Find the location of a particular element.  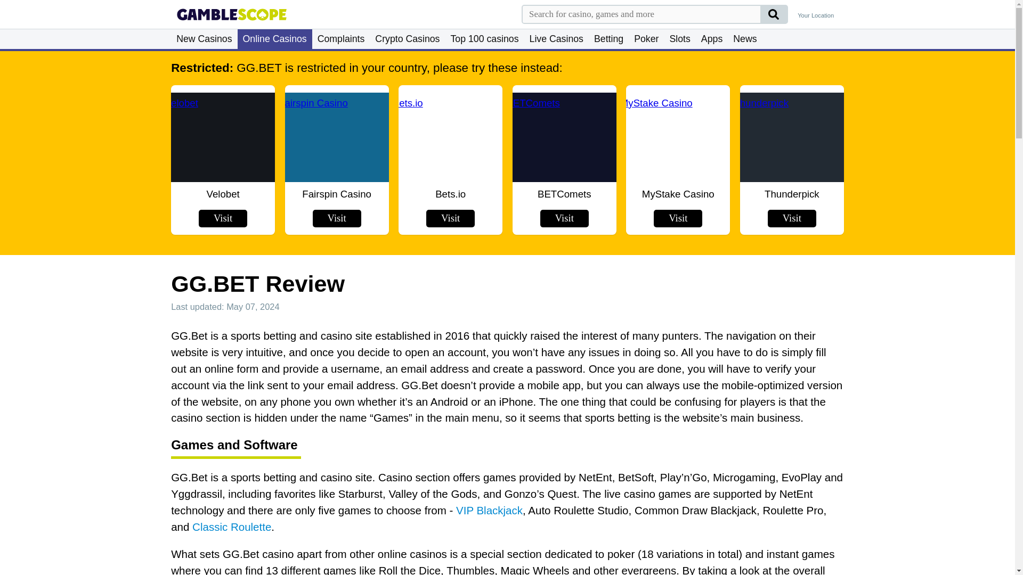

BETComets is located at coordinates (564, 137).